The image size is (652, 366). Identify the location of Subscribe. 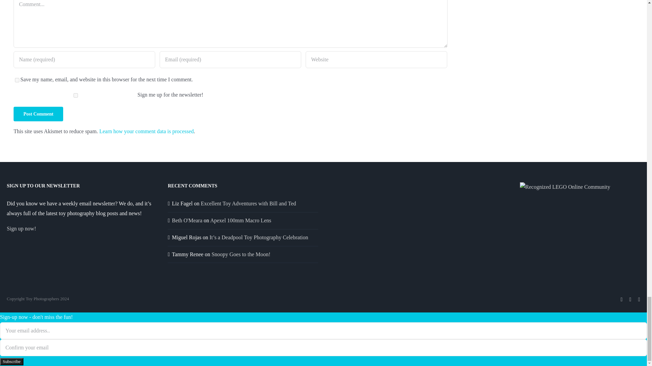
(12, 361).